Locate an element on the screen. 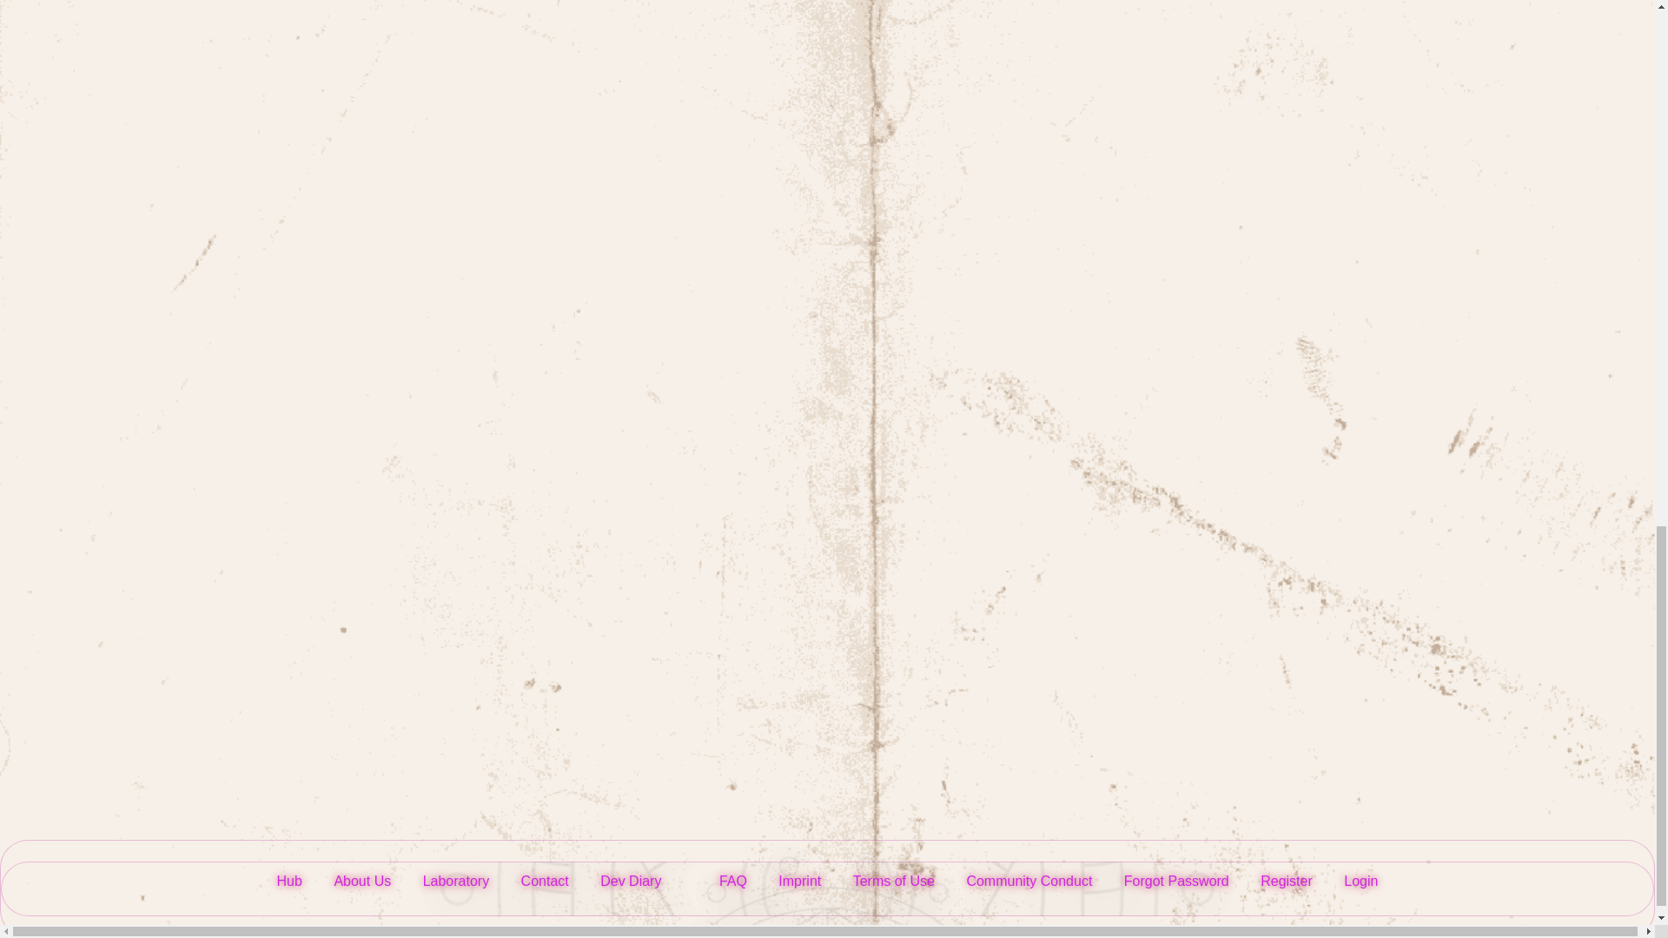  Forgot Password is located at coordinates (1176, 881).